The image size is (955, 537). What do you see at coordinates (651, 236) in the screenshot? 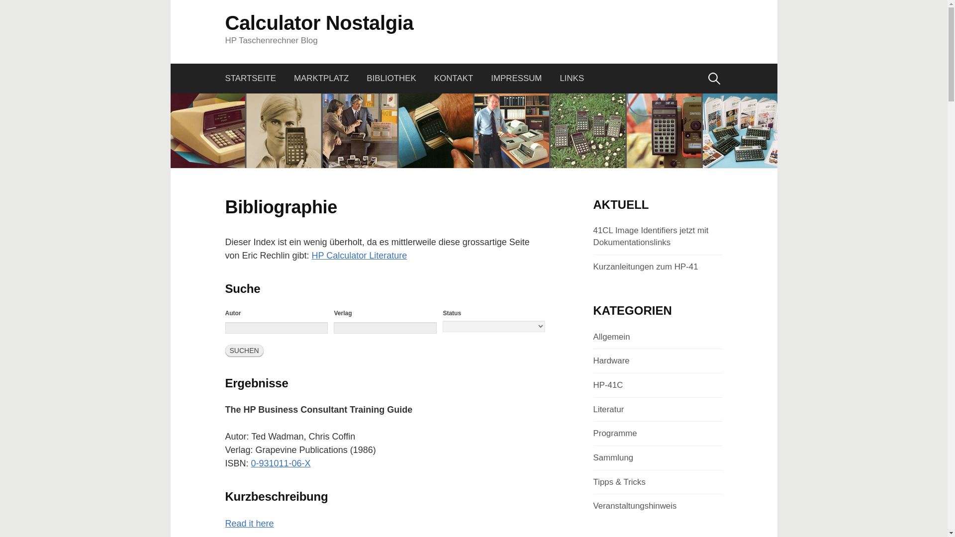
I see `41CL Image Identifiers jetzt mit Dokumentationslinks` at bounding box center [651, 236].